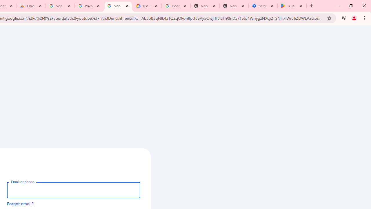  What do you see at coordinates (60, 6) in the screenshot?
I see `Sign in - Google Accounts` at bounding box center [60, 6].